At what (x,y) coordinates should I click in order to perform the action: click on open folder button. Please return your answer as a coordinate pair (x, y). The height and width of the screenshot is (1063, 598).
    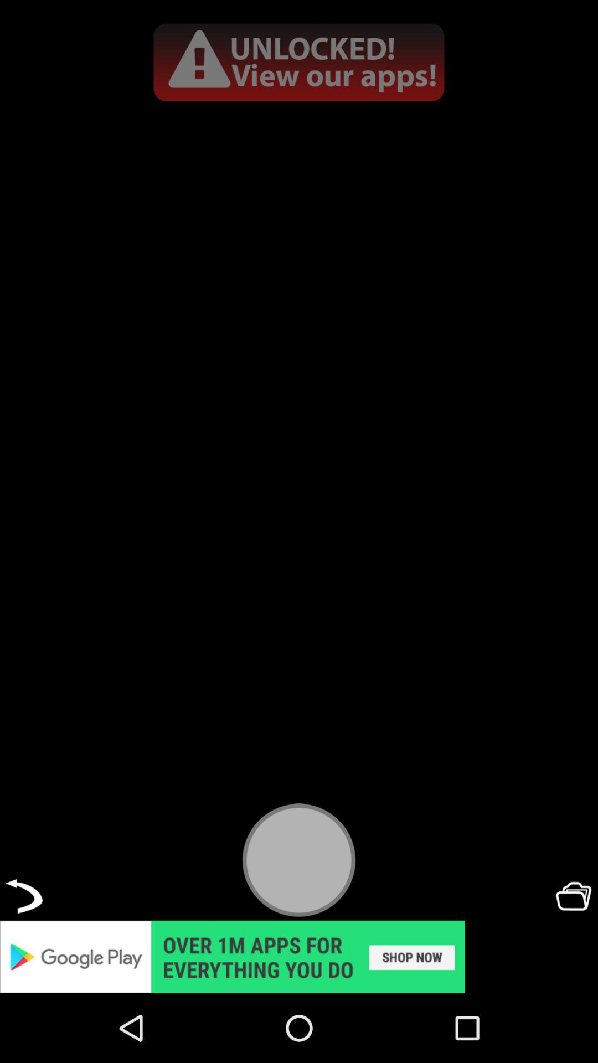
    Looking at the image, I should click on (574, 896).